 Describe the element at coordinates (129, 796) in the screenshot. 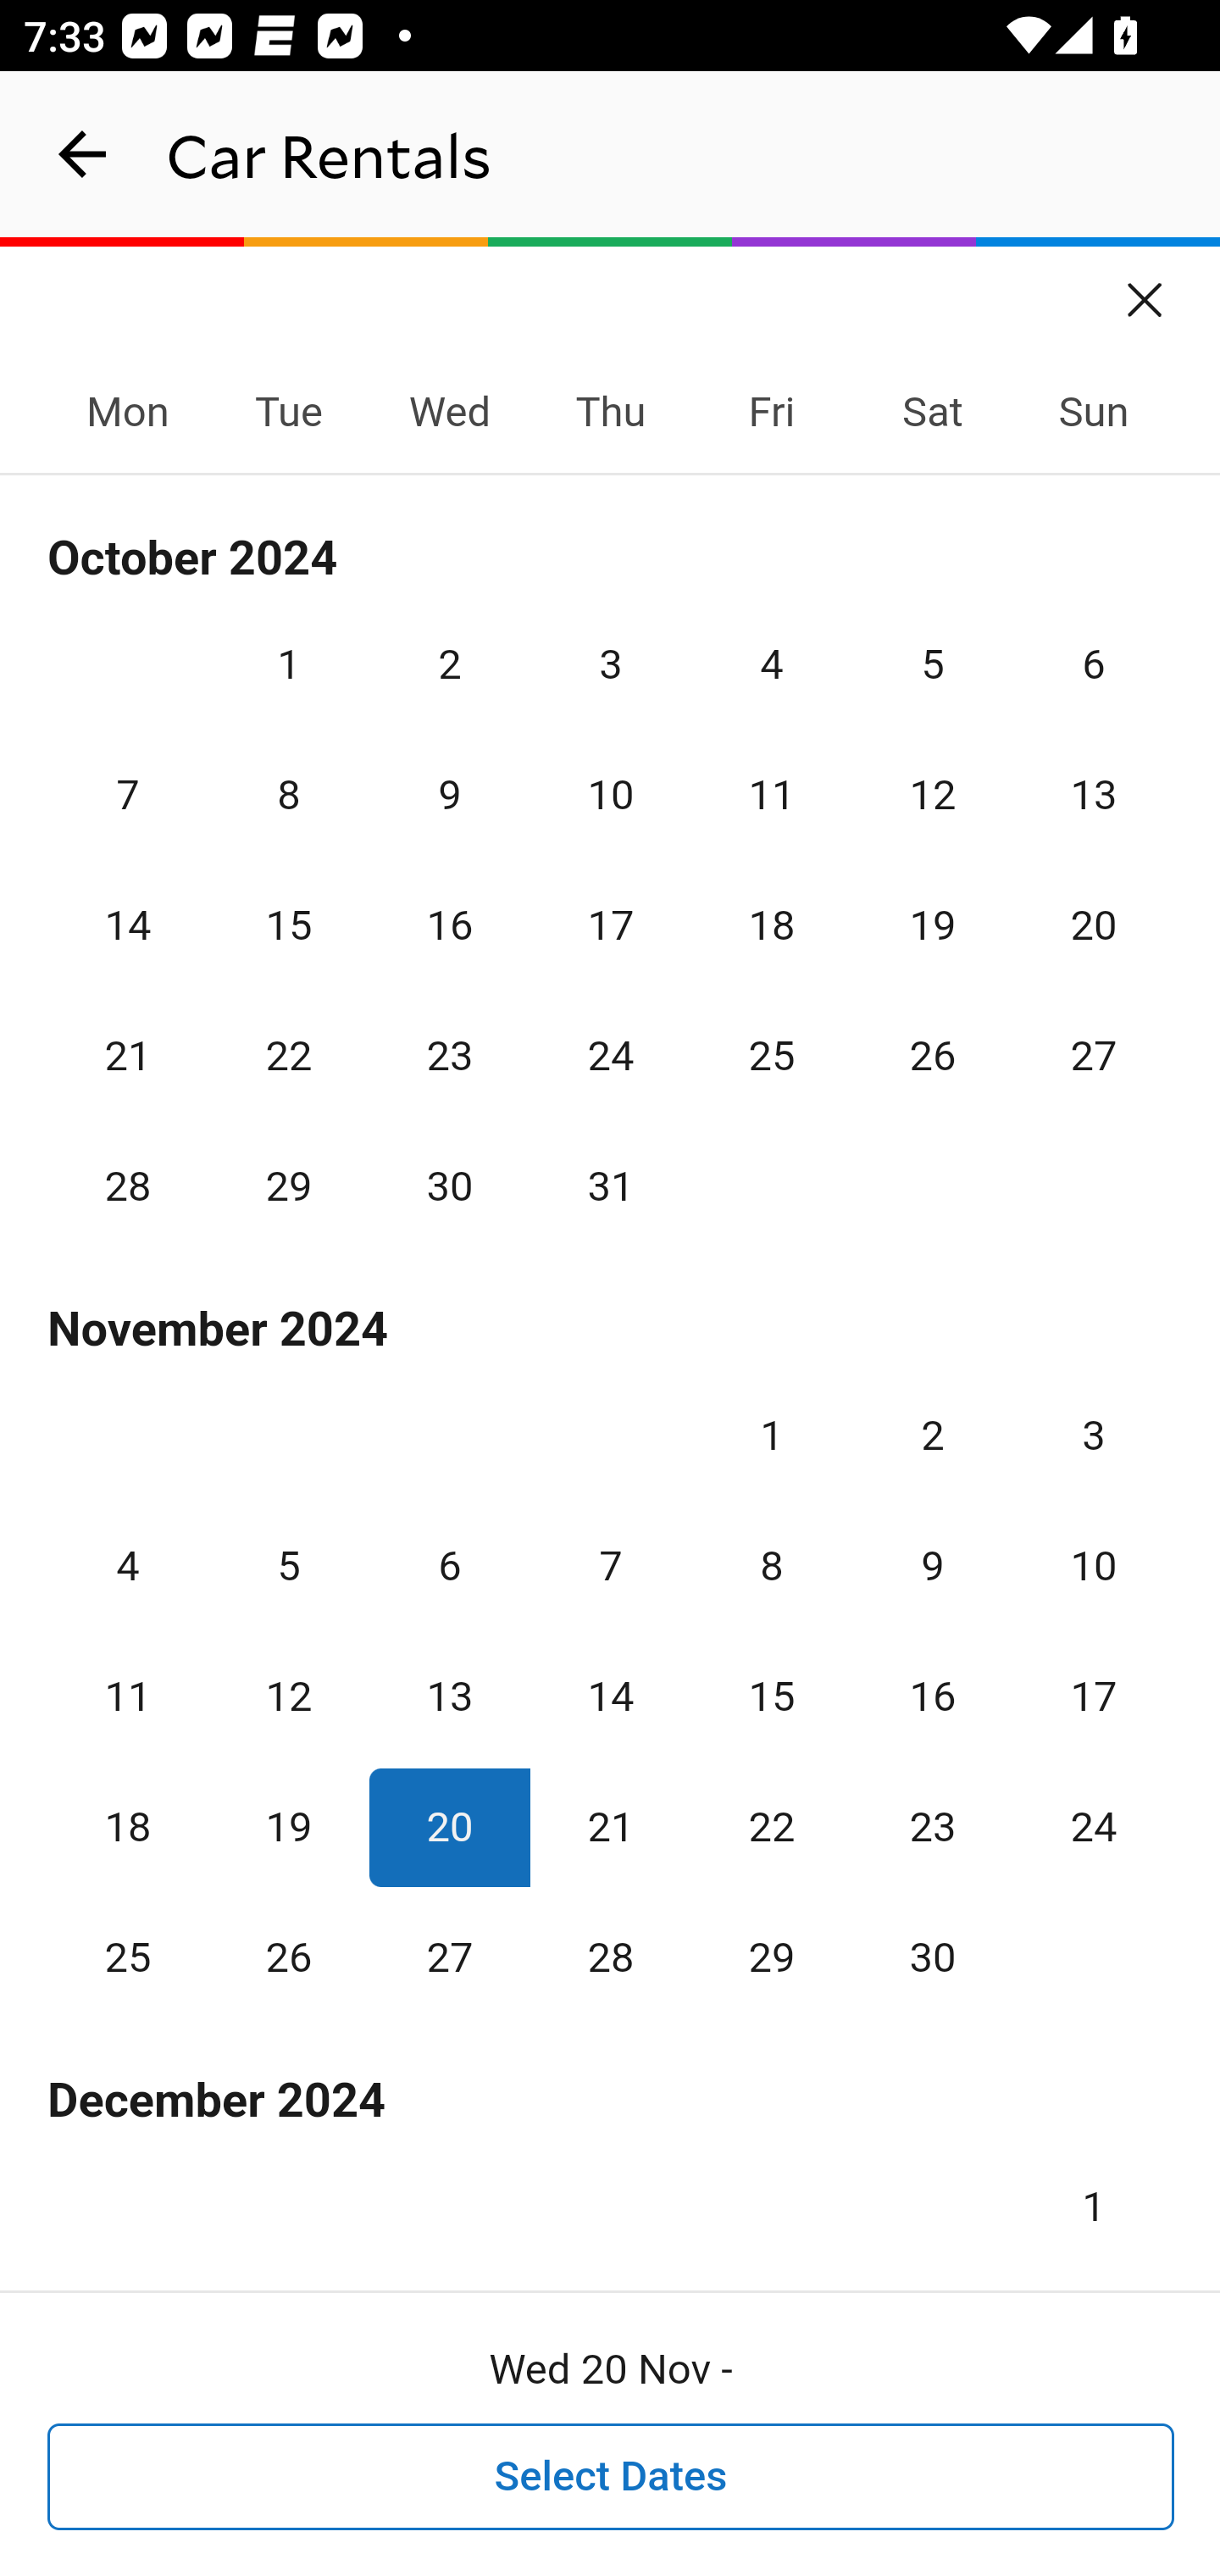

I see `7 October 2024` at that location.